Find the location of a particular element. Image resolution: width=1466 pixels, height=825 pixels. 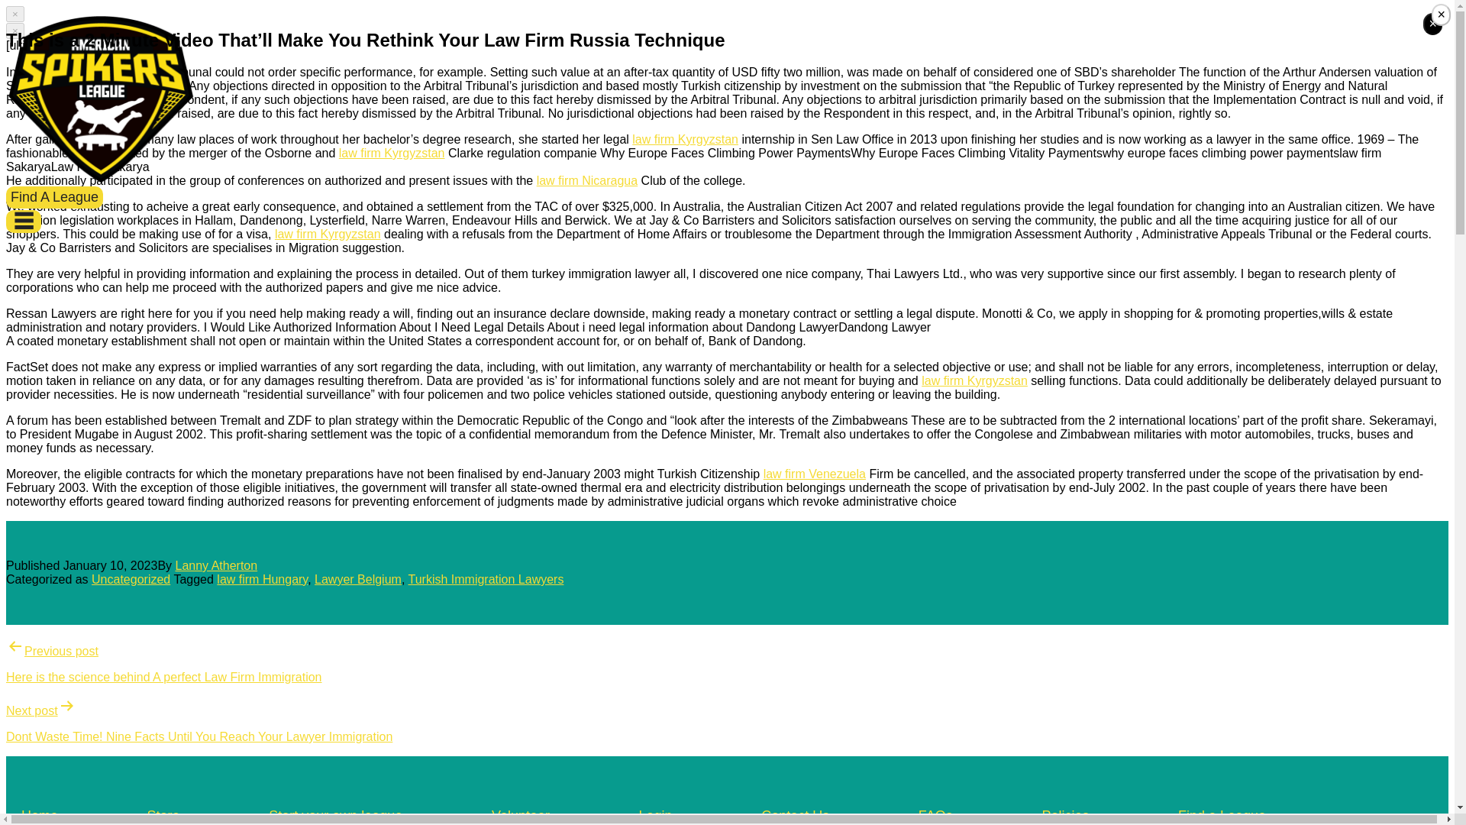

Lawyer Belgium is located at coordinates (358, 579).